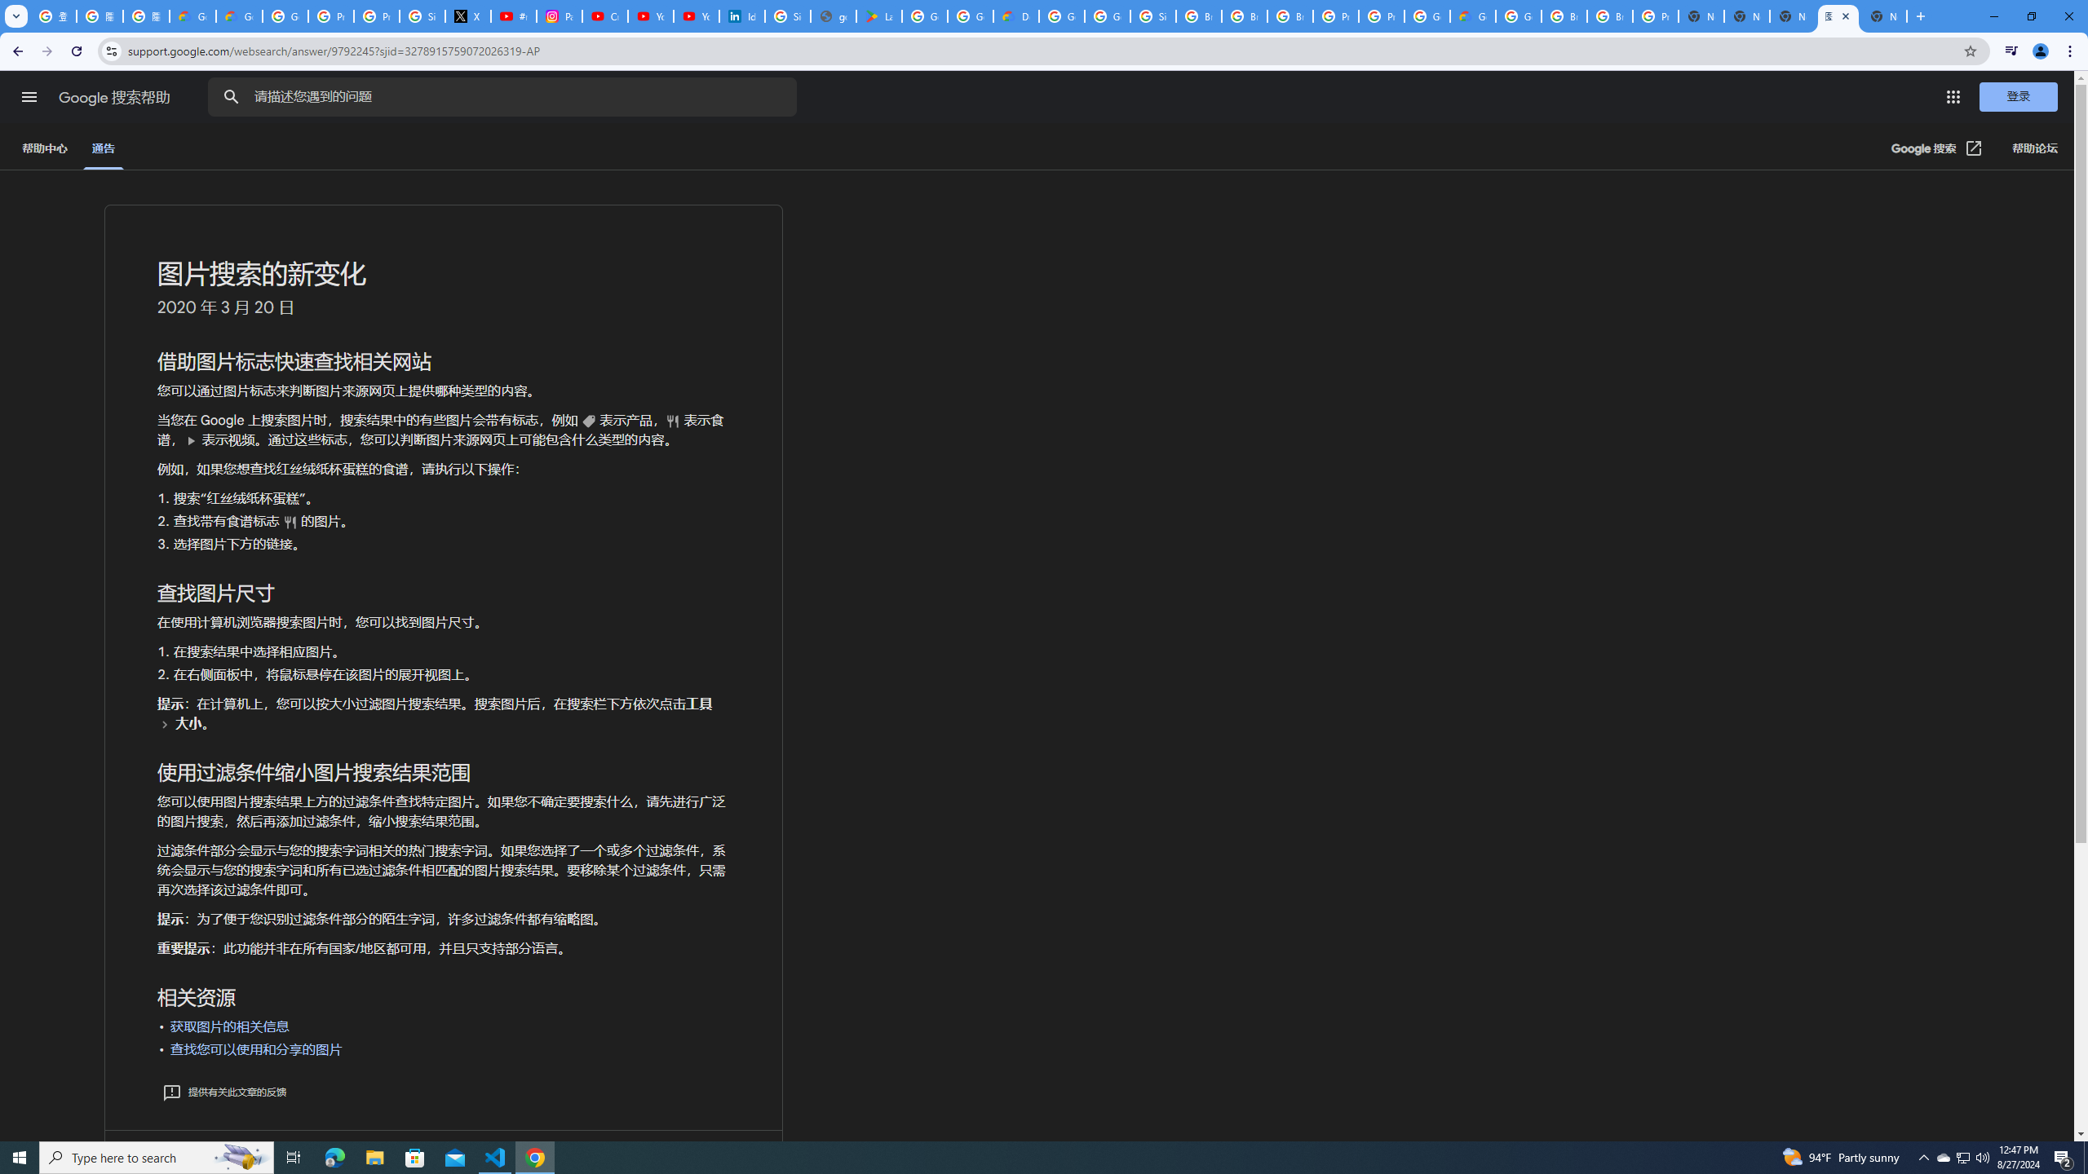  Describe the element at coordinates (1610, 16) in the screenshot. I see `Browse Chrome as a guest - Computer - Google Chrome Help` at that location.